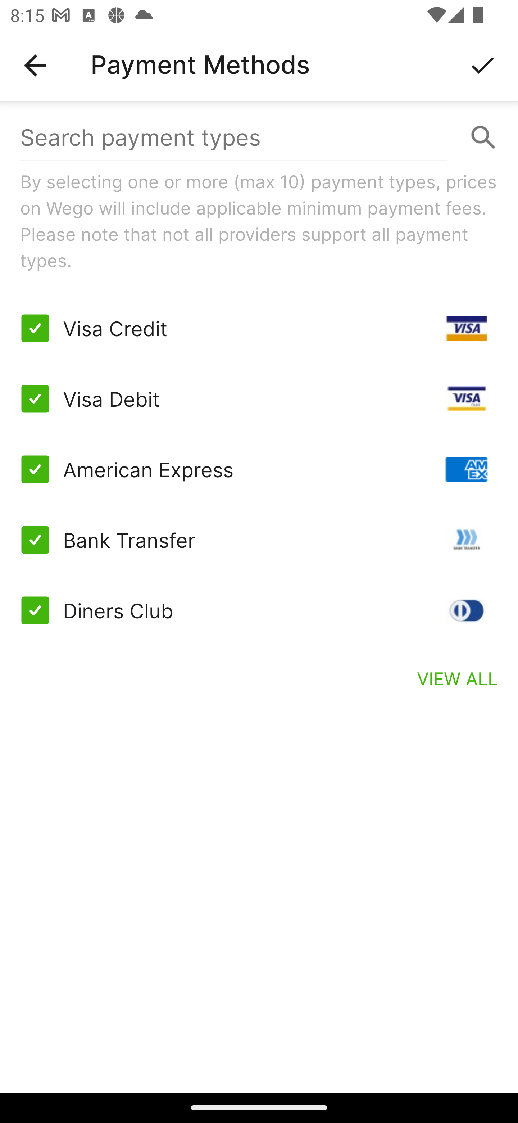 The height and width of the screenshot is (1123, 518). What do you see at coordinates (458, 678) in the screenshot?
I see `VIEW ALL` at bounding box center [458, 678].